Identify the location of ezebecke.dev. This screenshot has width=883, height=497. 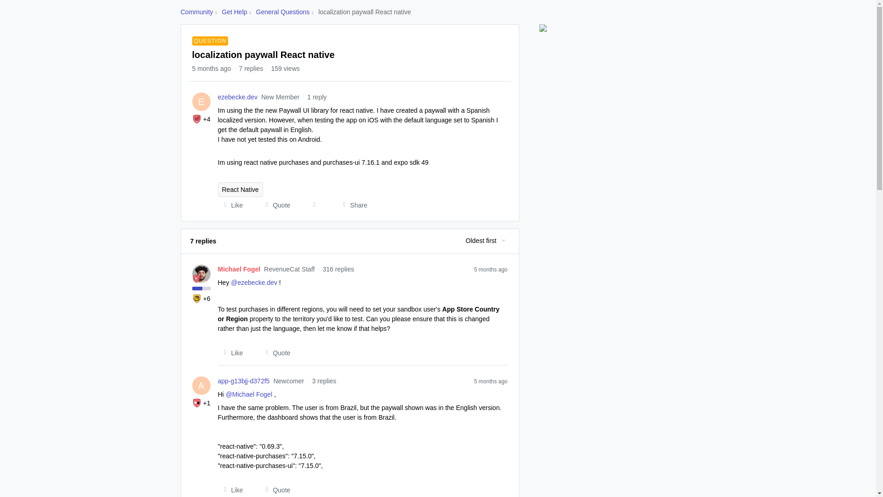
(238, 97).